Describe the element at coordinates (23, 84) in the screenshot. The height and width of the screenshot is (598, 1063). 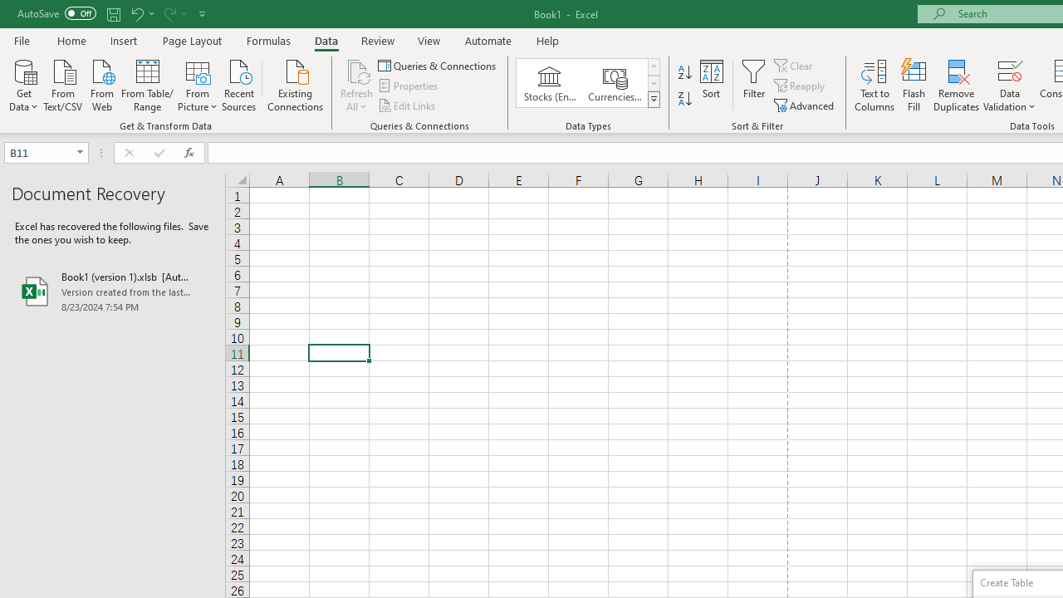
I see `Get Data` at that location.